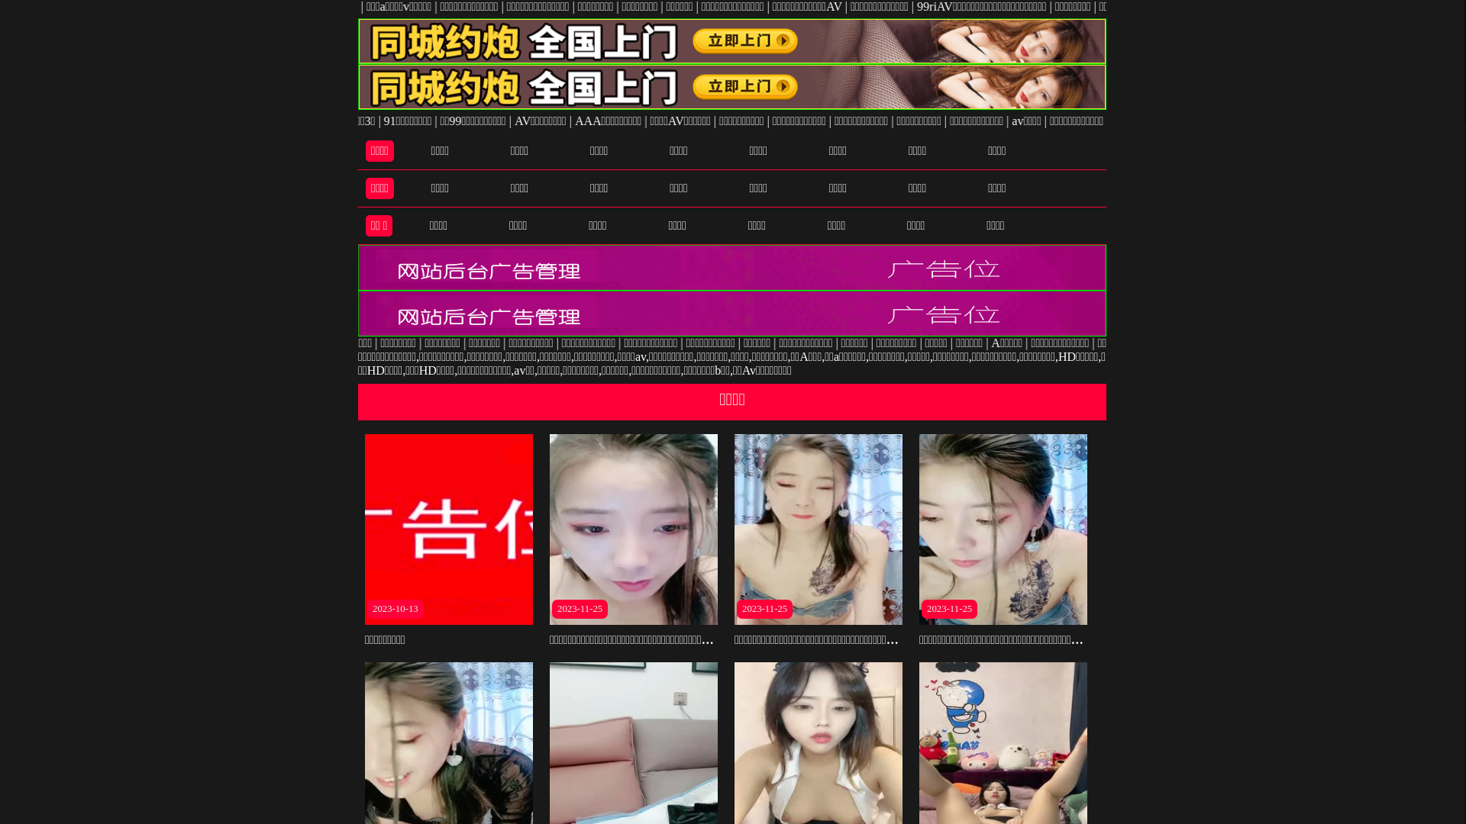 The image size is (1466, 824). Describe the element at coordinates (466, 343) in the screenshot. I see `|` at that location.